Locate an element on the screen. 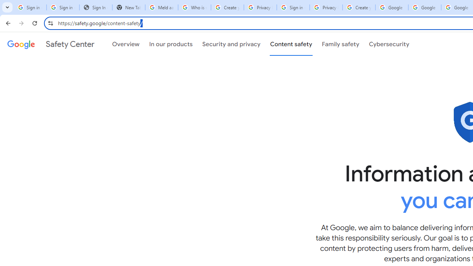  New Tab is located at coordinates (129, 7).